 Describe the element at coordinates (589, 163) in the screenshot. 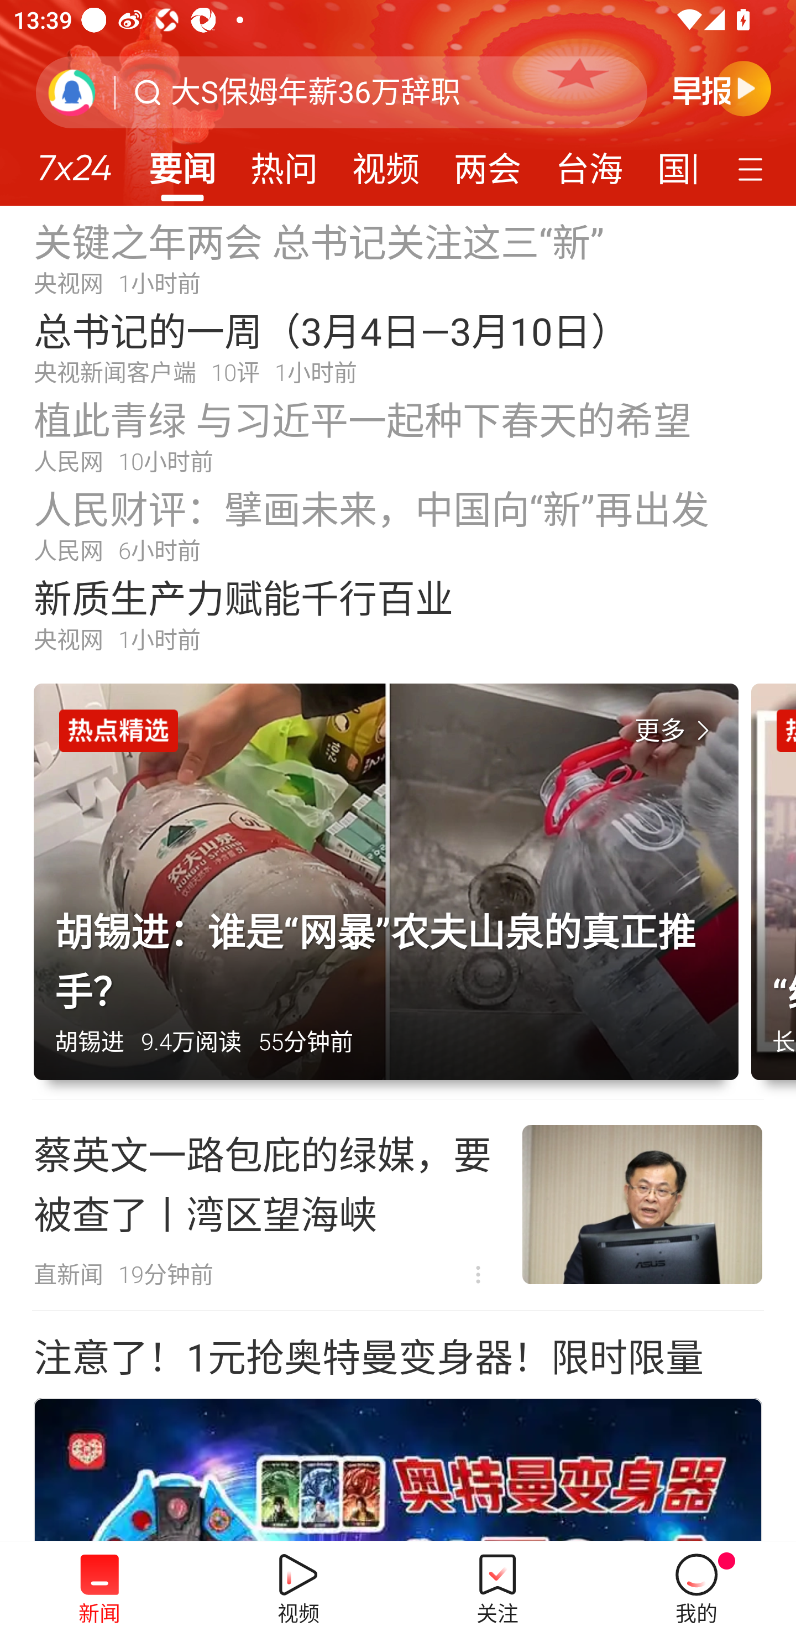

I see `台海` at that location.